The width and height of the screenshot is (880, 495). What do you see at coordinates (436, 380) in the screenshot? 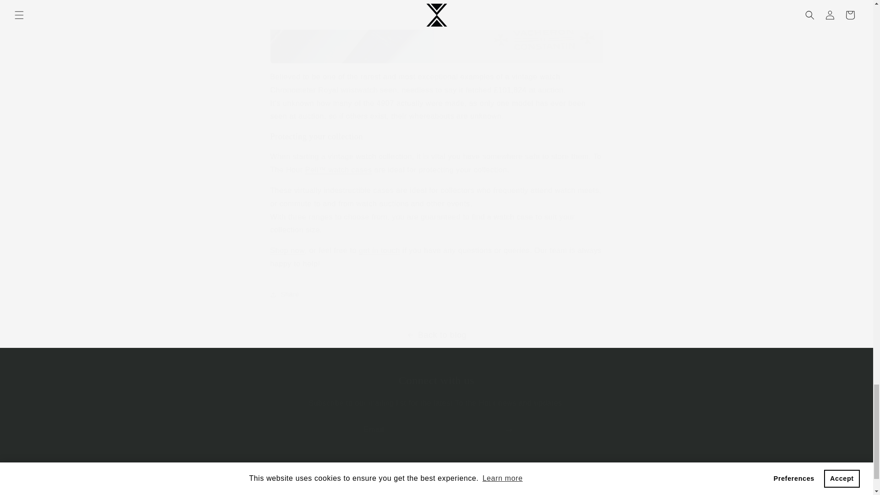
I see `Connect with us` at bounding box center [436, 380].